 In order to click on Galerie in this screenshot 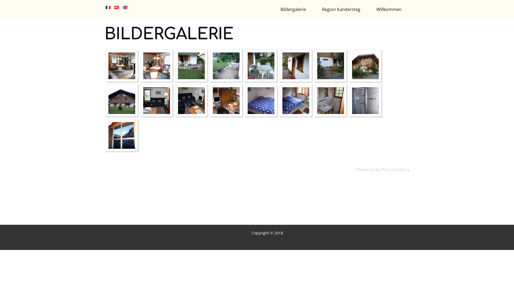, I will do `click(122, 112)`.